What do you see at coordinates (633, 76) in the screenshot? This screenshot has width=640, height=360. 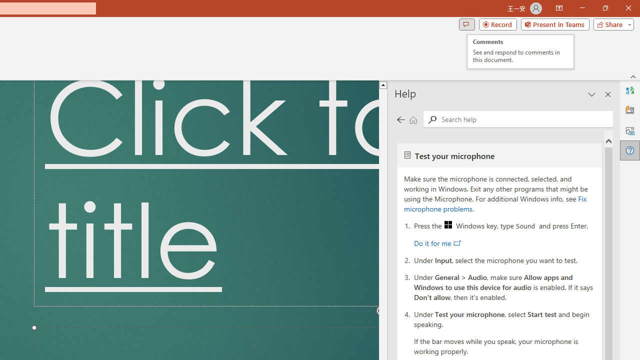 I see `Collapse the Ribbon` at bounding box center [633, 76].